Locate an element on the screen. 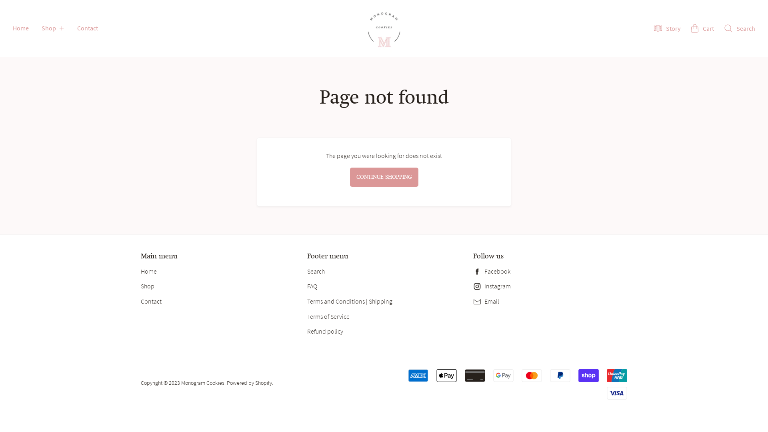 The width and height of the screenshot is (768, 432). Contact is located at coordinates (87, 28).